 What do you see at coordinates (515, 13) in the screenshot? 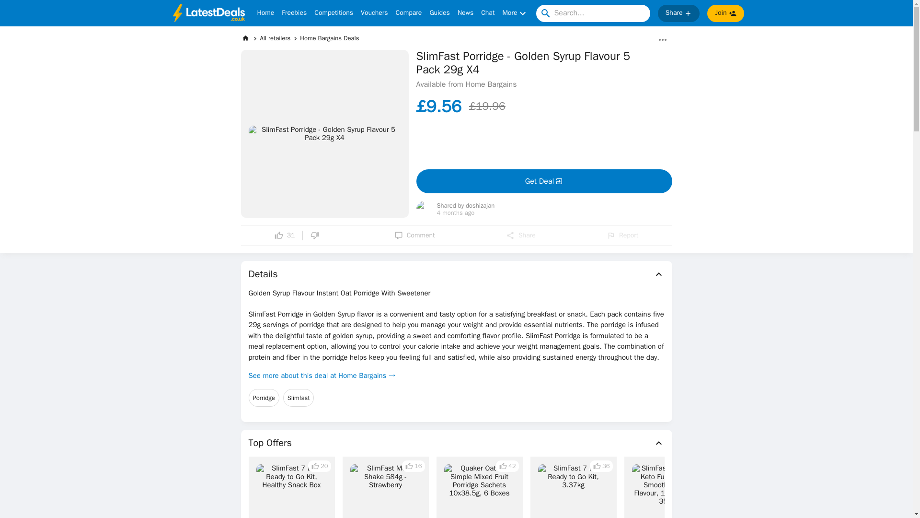
I see `More` at bounding box center [515, 13].